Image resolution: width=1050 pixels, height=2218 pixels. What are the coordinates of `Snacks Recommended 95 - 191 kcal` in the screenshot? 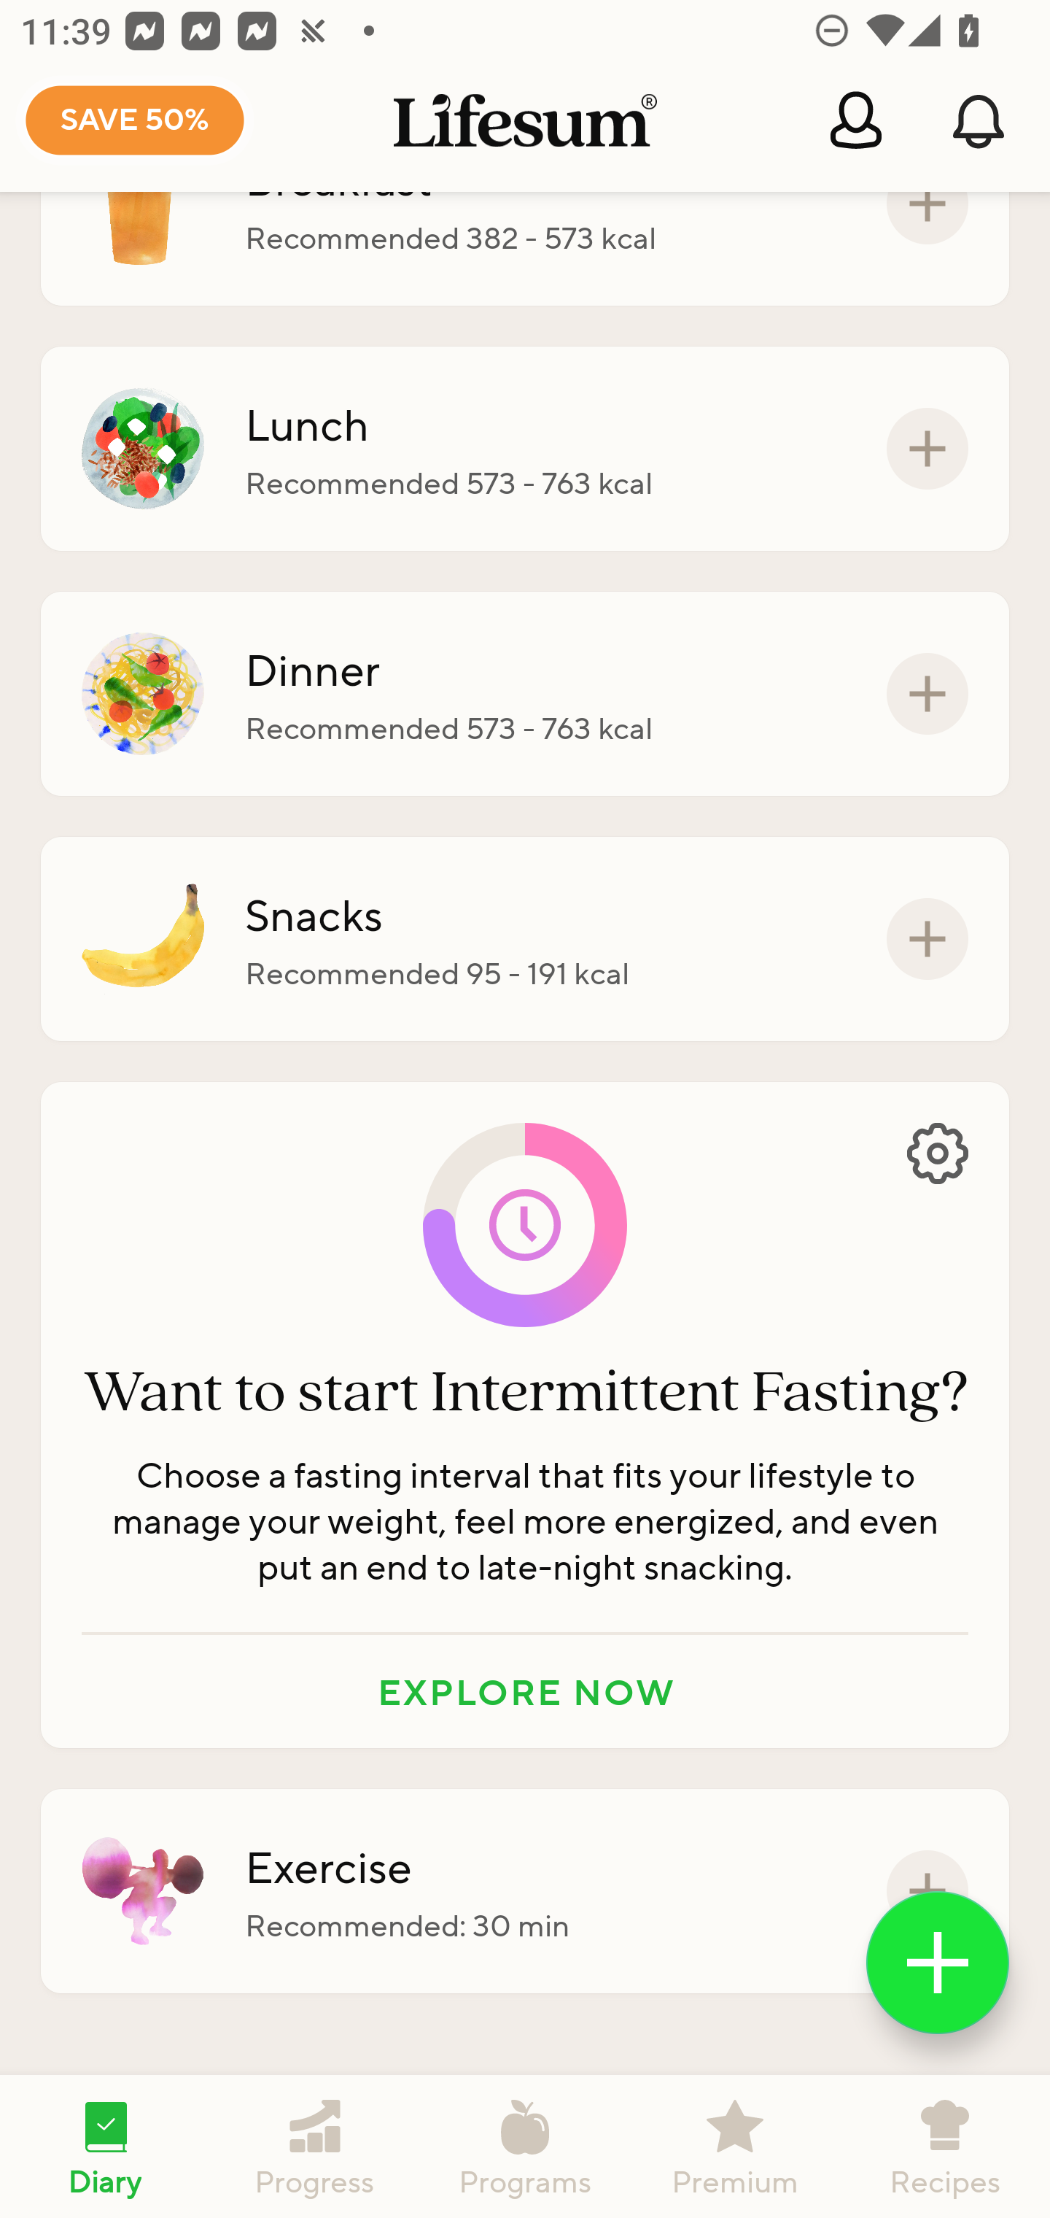 It's located at (525, 938).